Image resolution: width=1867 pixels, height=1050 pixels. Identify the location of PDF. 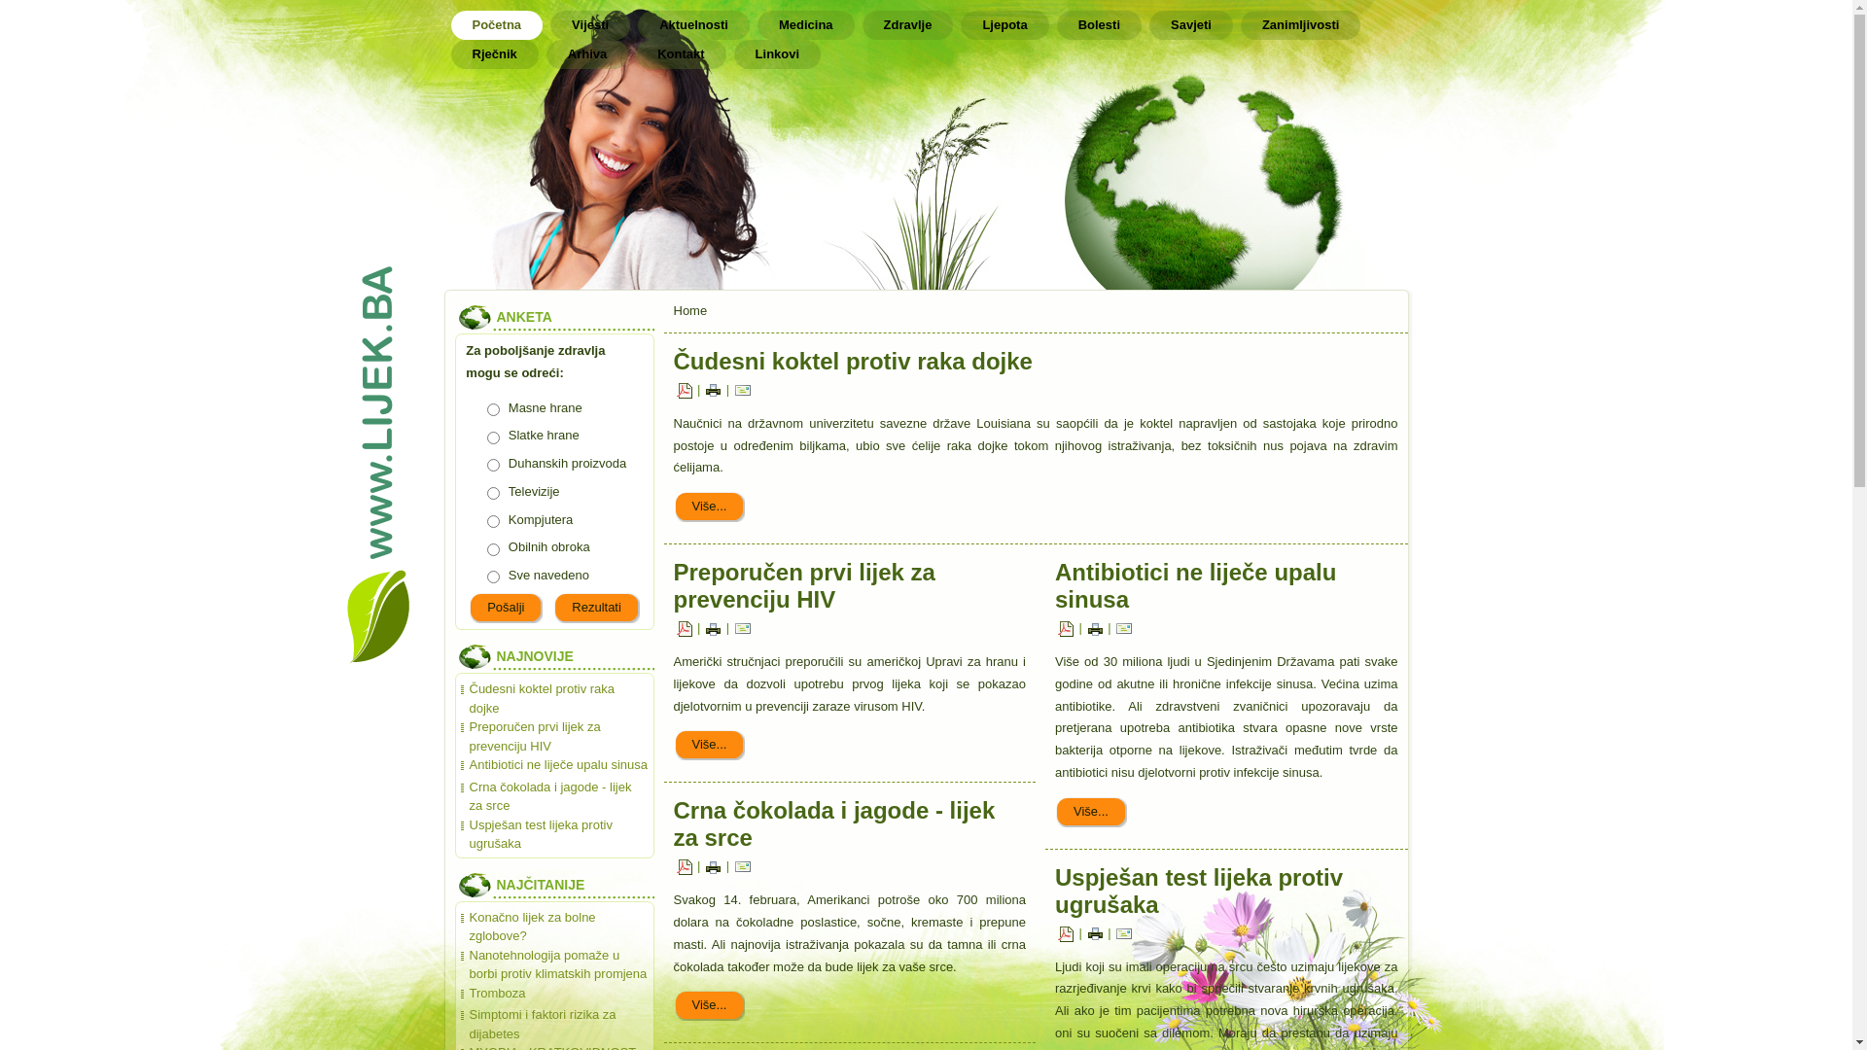
(1066, 628).